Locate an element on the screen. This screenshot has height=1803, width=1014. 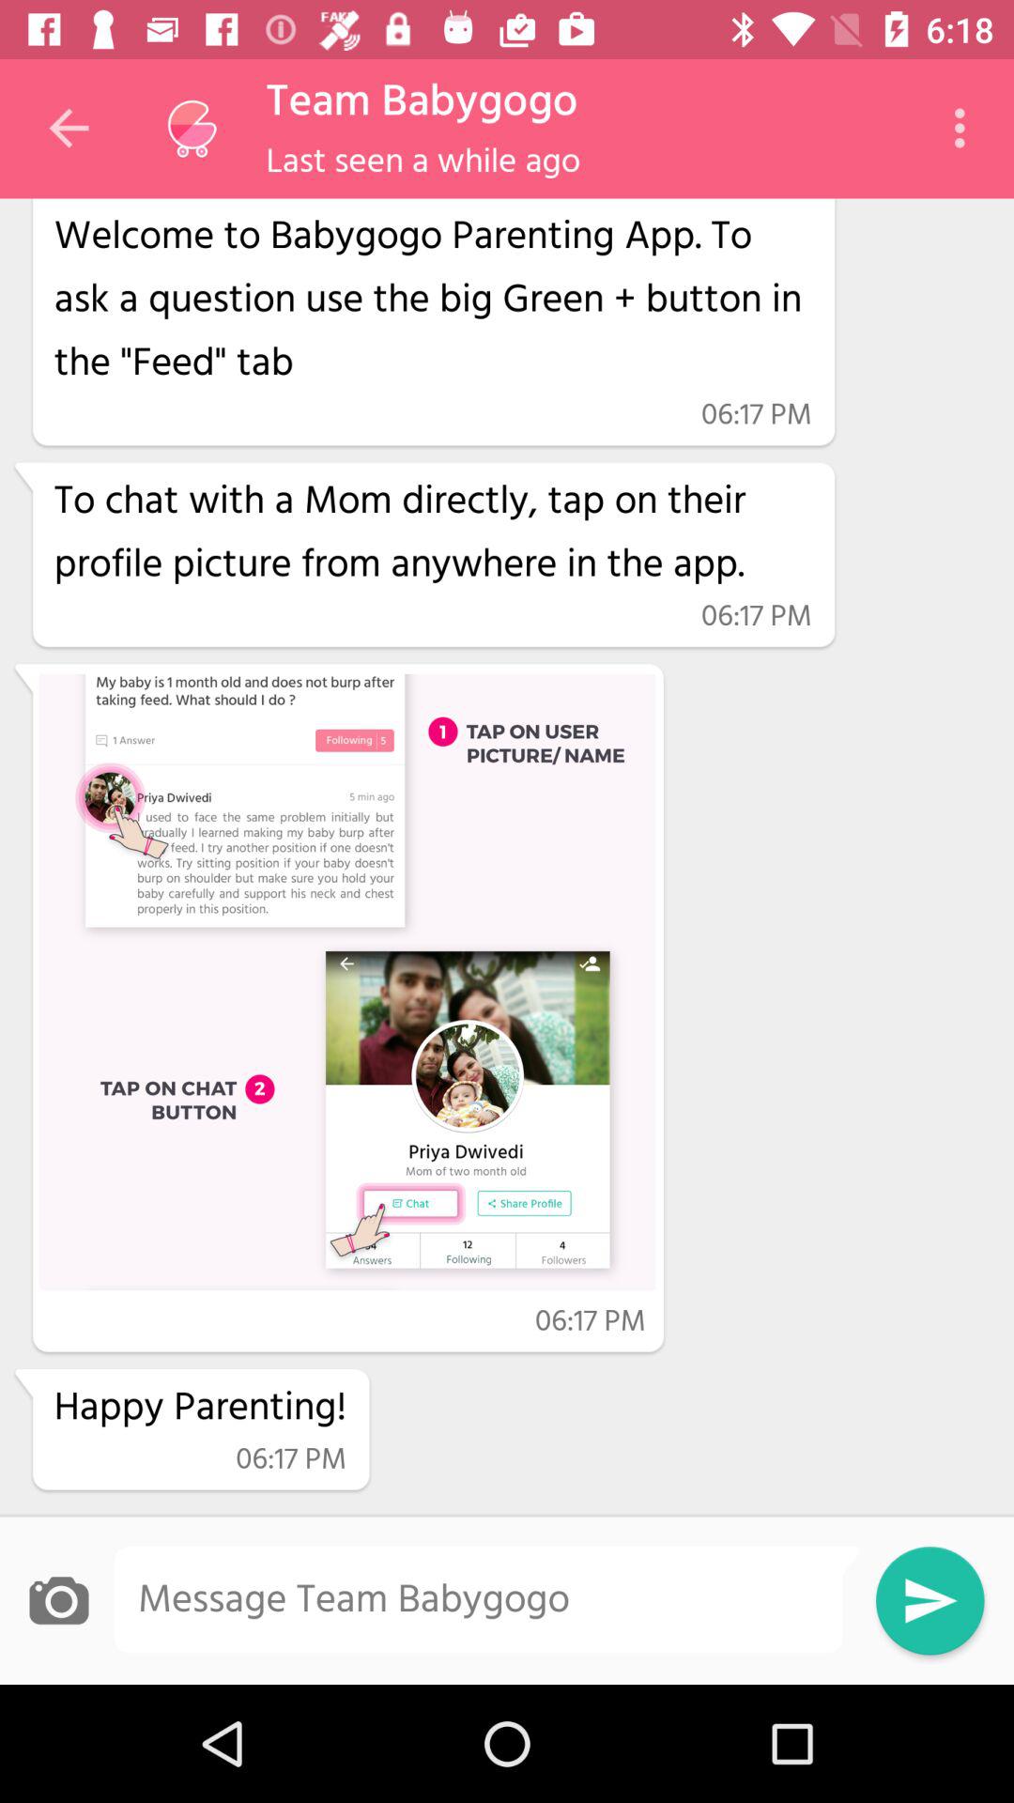
choose icon above hi app crawler item is located at coordinates (192, 129).